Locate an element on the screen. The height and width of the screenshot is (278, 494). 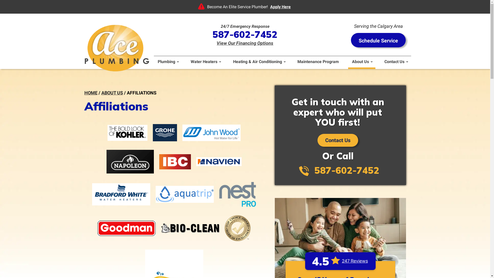
Contact Us is located at coordinates (338, 140).